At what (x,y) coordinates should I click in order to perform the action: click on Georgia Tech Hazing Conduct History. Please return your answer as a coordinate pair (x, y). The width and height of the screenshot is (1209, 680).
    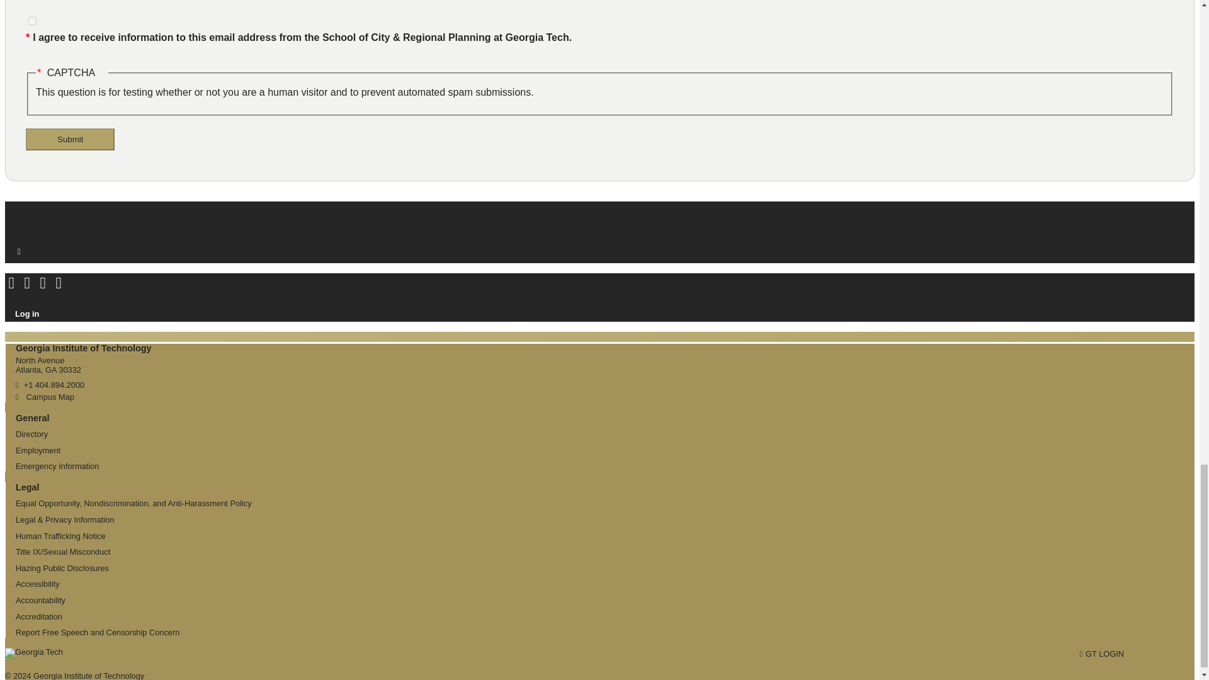
    Looking at the image, I should click on (62, 568).